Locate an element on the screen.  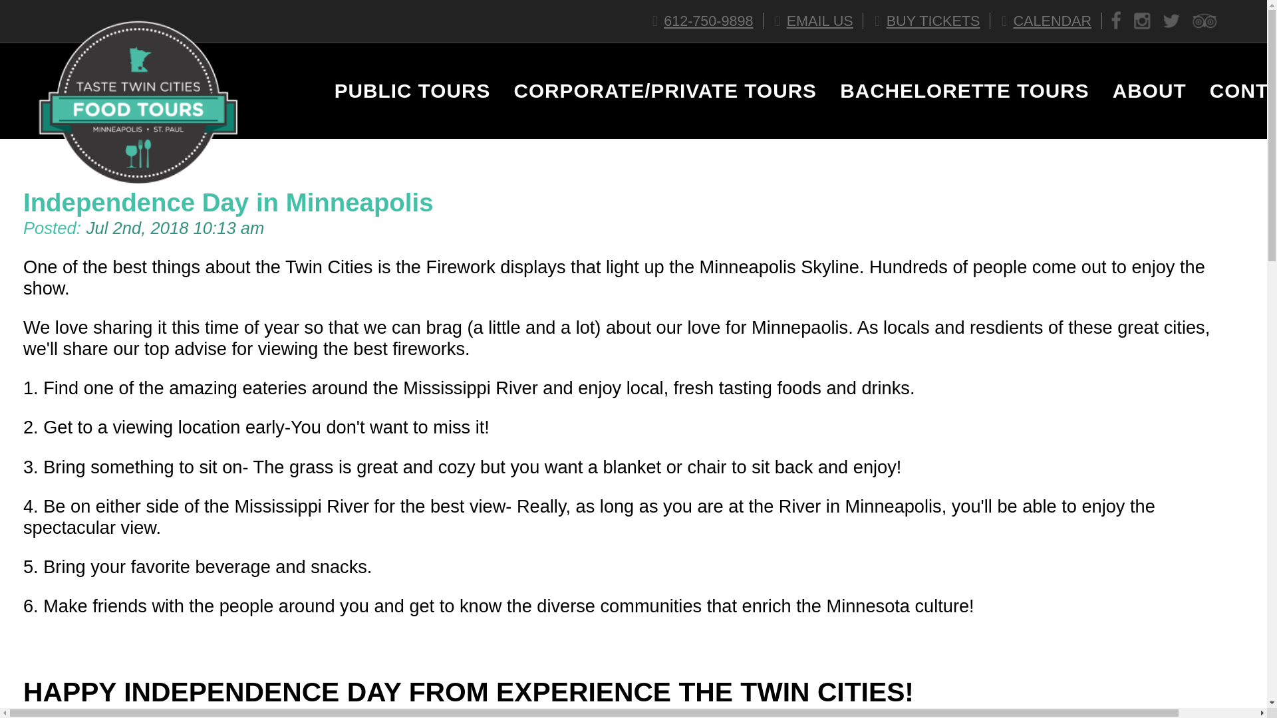
Taste Twin Cities is located at coordinates (138, 201).